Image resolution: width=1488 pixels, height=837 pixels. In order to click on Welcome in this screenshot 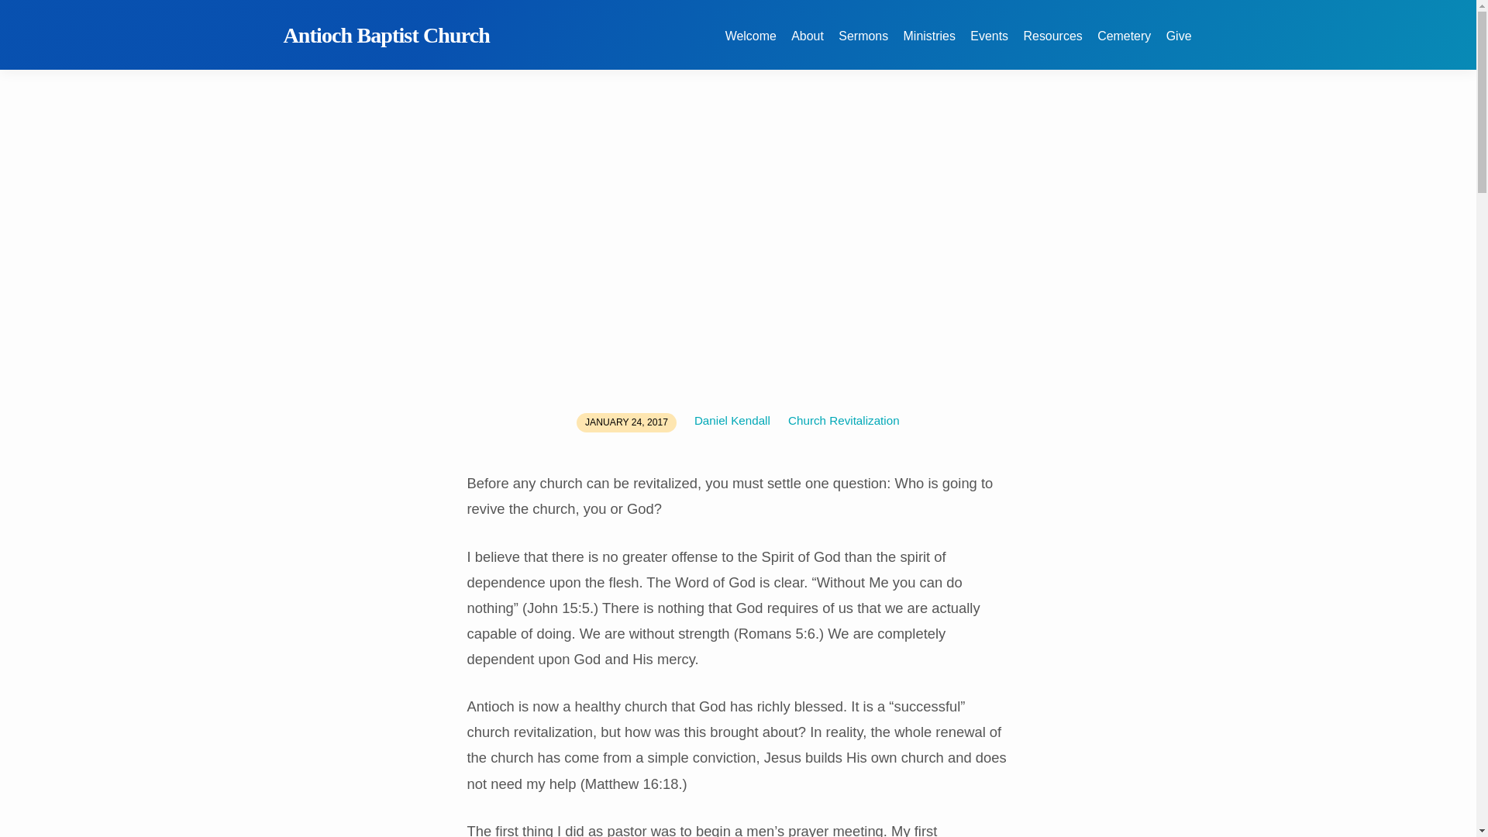, I will do `click(751, 45)`.